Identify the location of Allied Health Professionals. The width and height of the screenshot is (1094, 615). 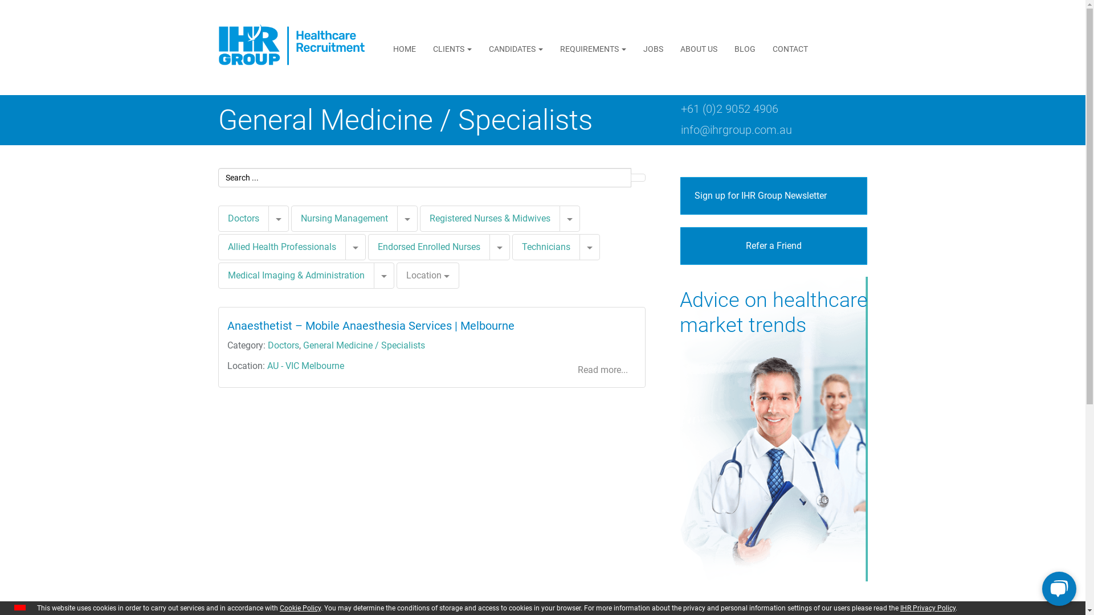
(281, 247).